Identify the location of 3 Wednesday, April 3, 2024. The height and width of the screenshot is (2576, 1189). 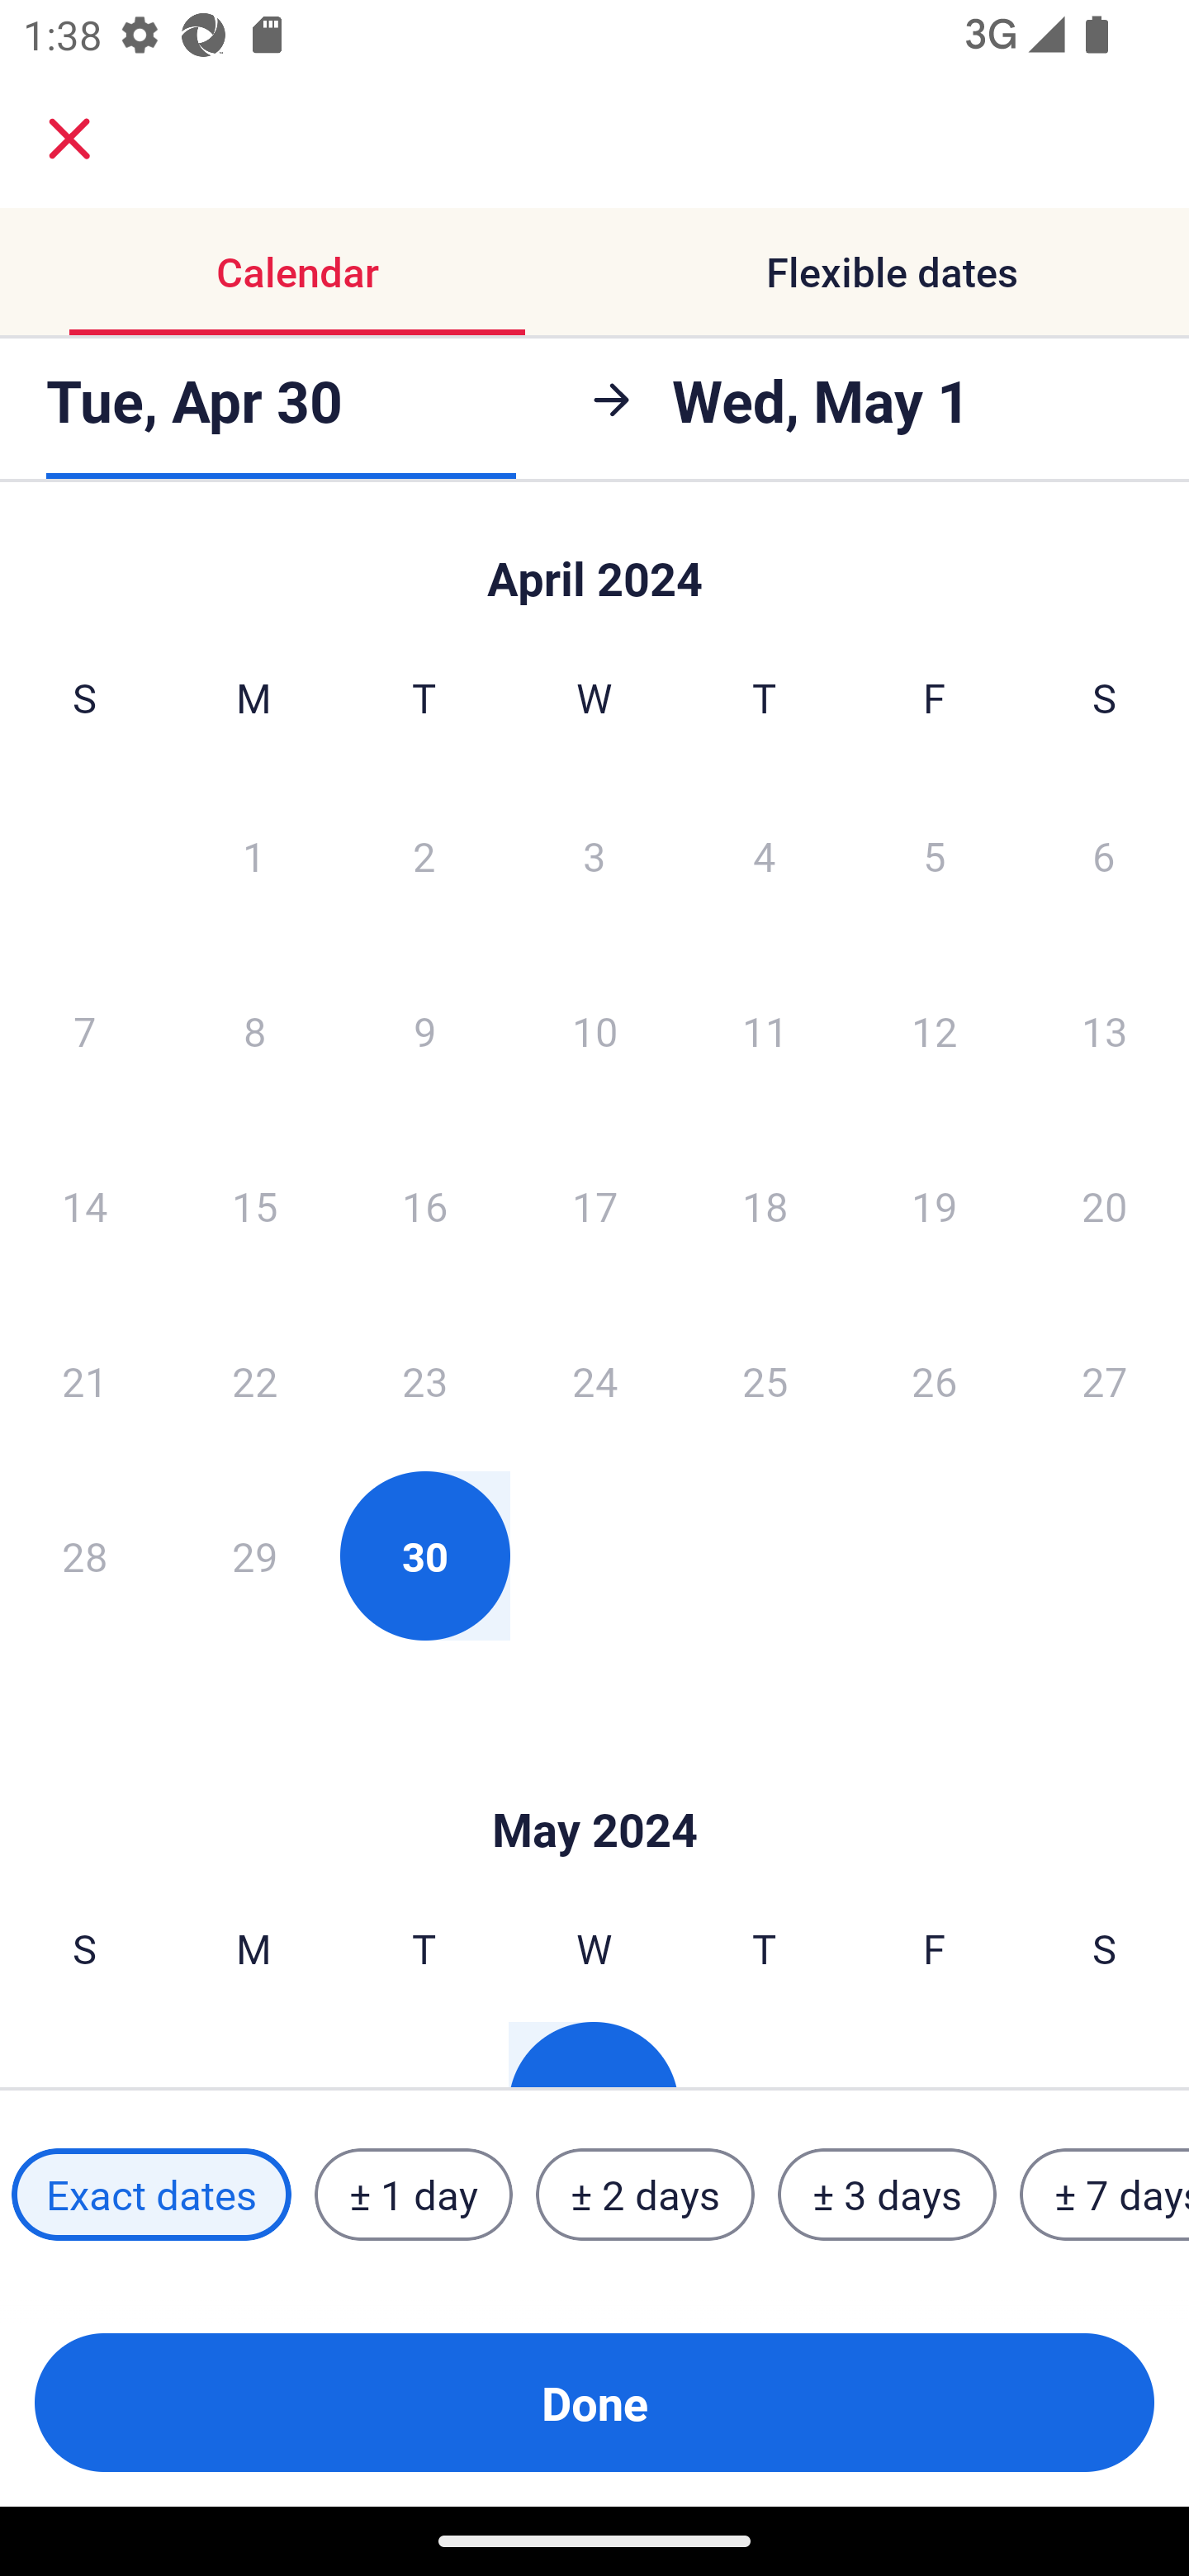
(594, 855).